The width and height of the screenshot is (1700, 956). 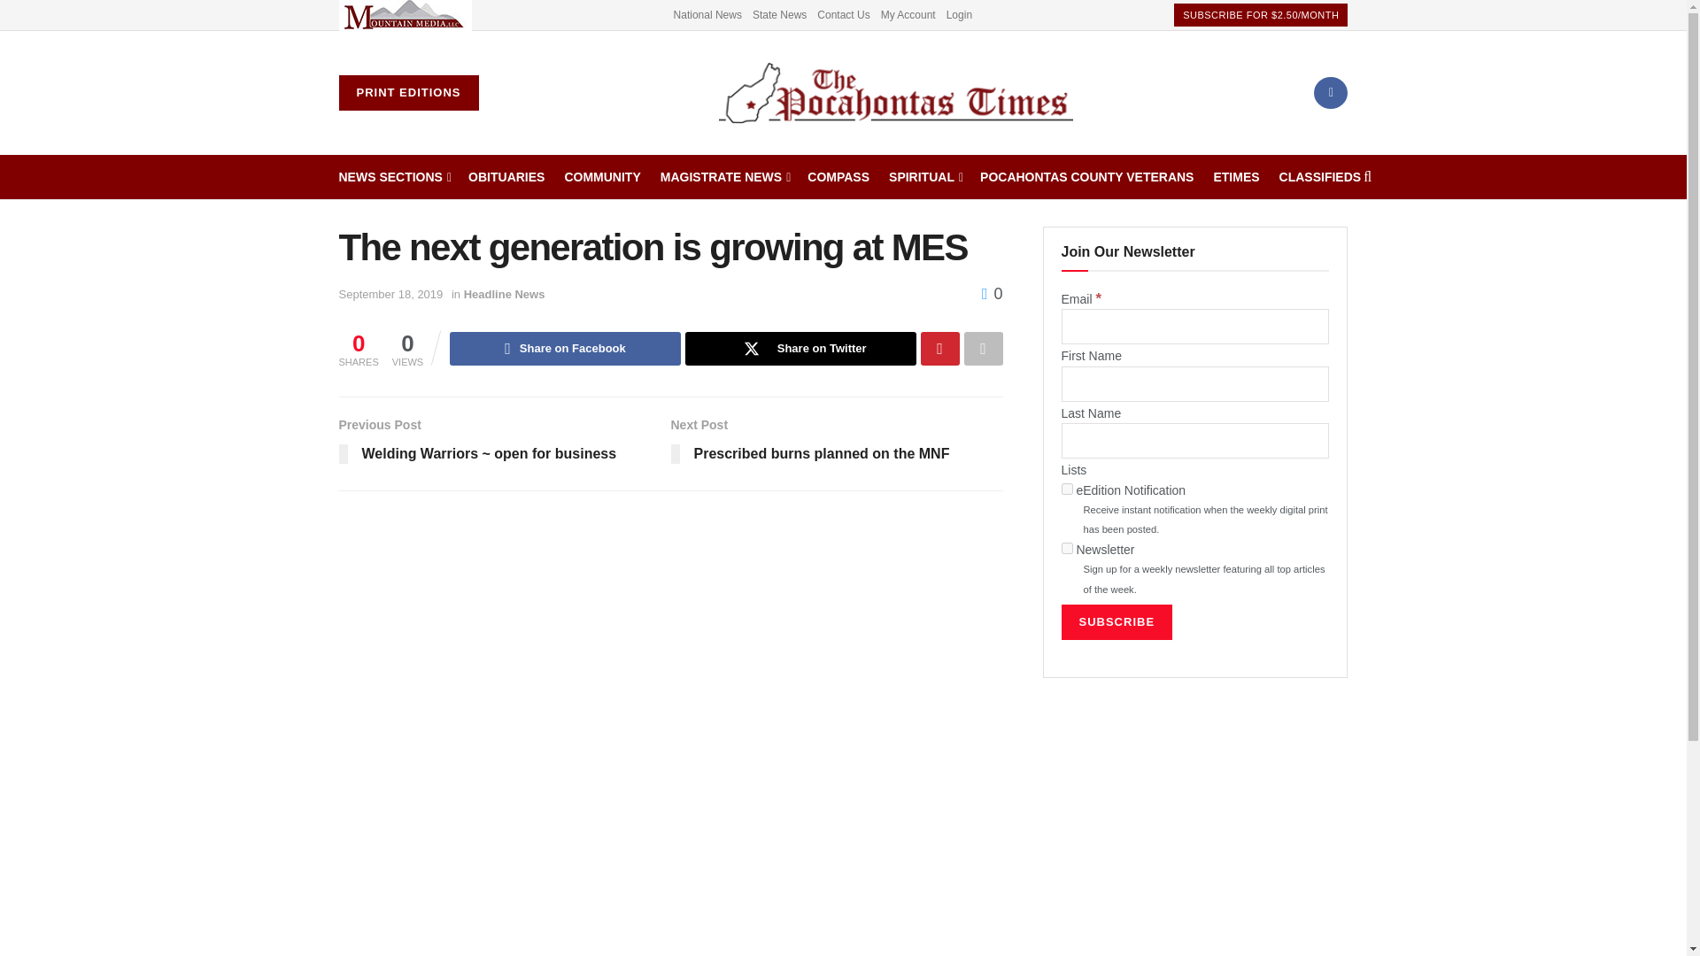 What do you see at coordinates (390, 294) in the screenshot?
I see `September 18, 2019` at bounding box center [390, 294].